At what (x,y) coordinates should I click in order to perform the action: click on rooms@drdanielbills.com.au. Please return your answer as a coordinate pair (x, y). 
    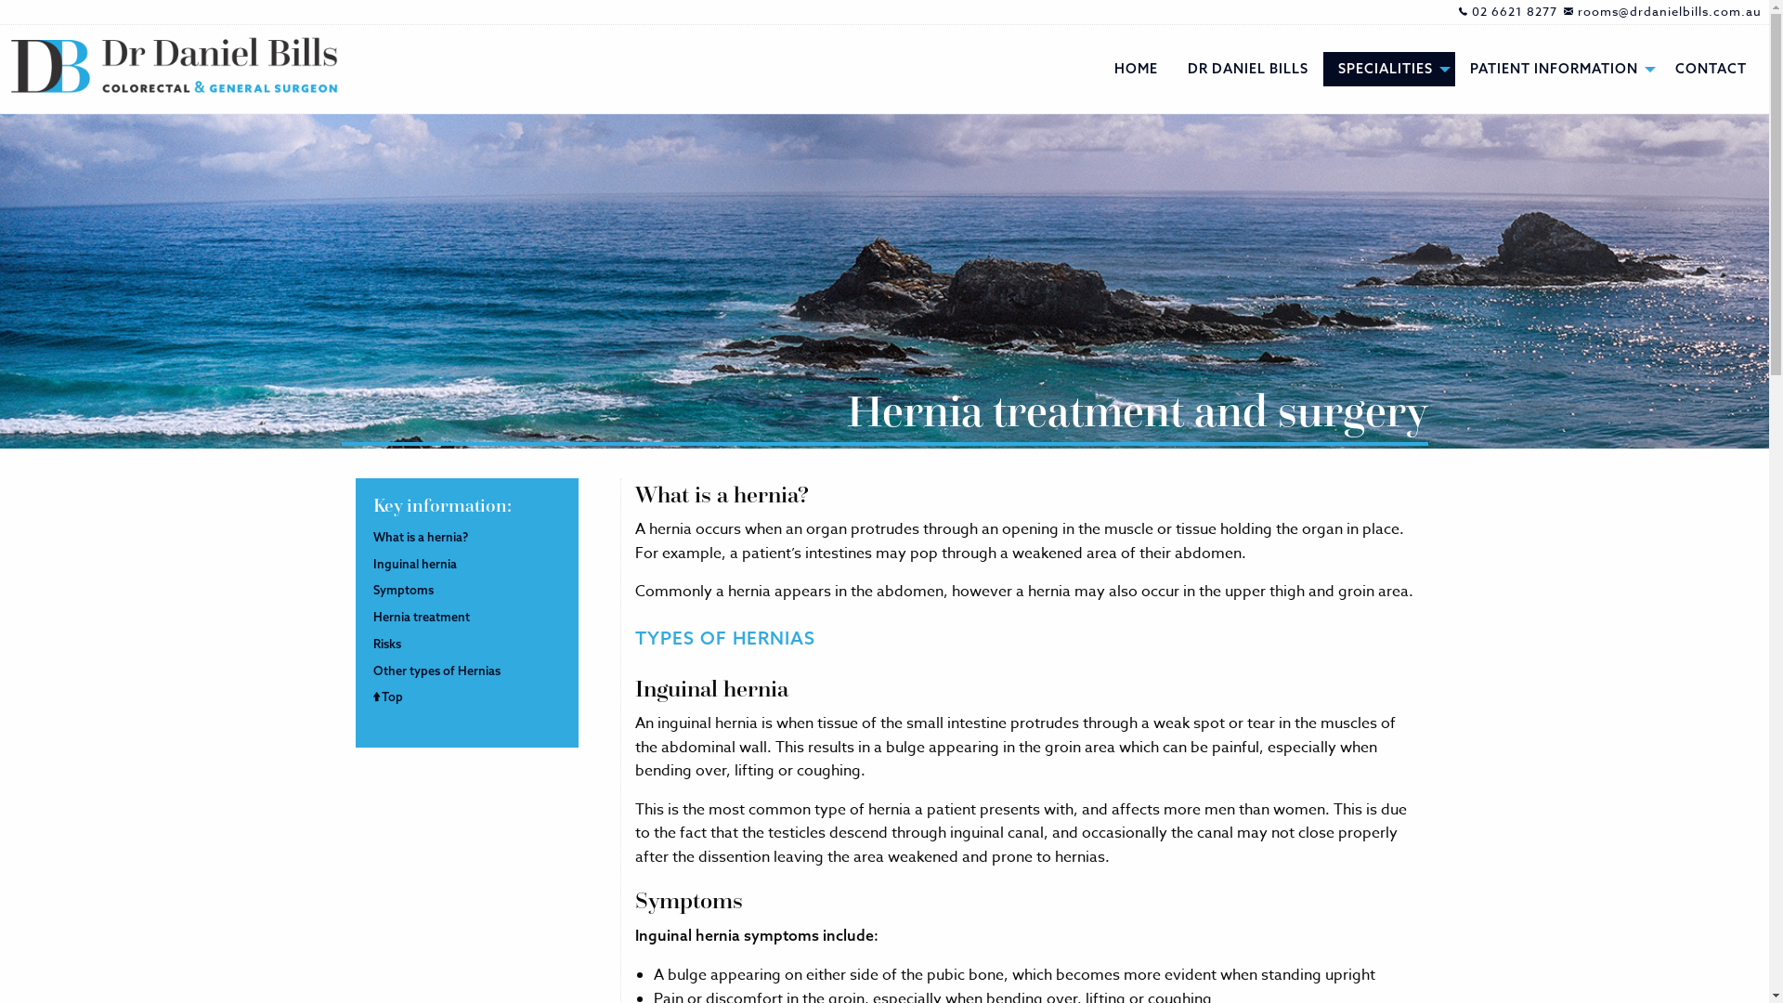
    Looking at the image, I should click on (1666, 11).